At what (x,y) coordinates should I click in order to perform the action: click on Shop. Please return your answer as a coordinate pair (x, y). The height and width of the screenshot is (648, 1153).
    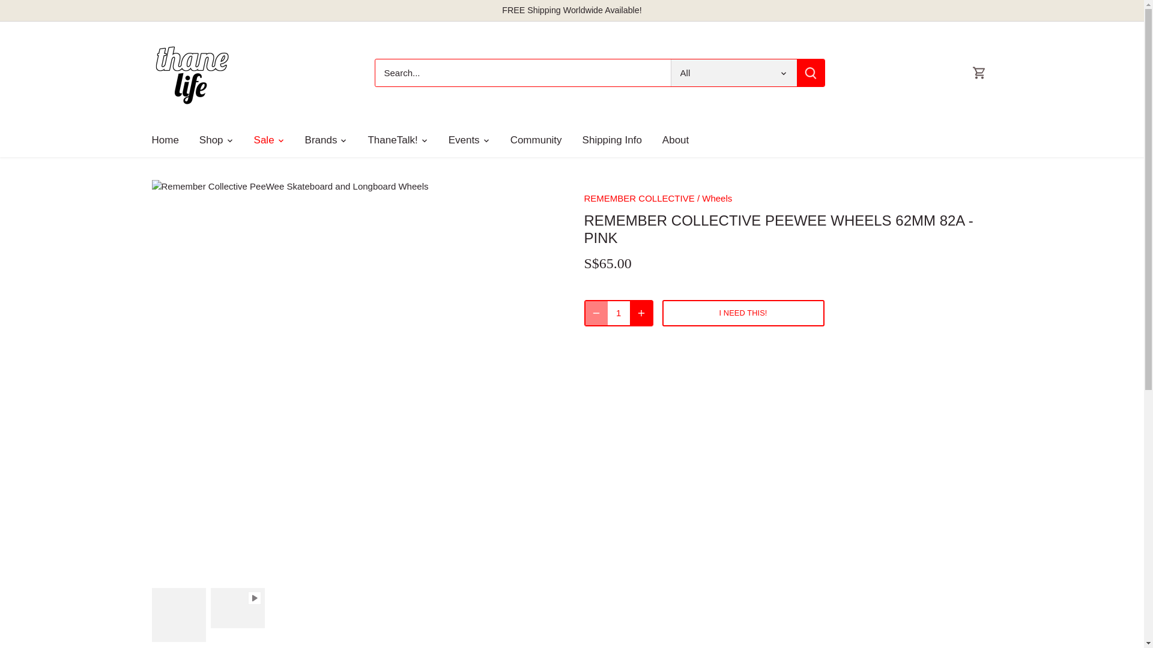
    Looking at the image, I should click on (211, 140).